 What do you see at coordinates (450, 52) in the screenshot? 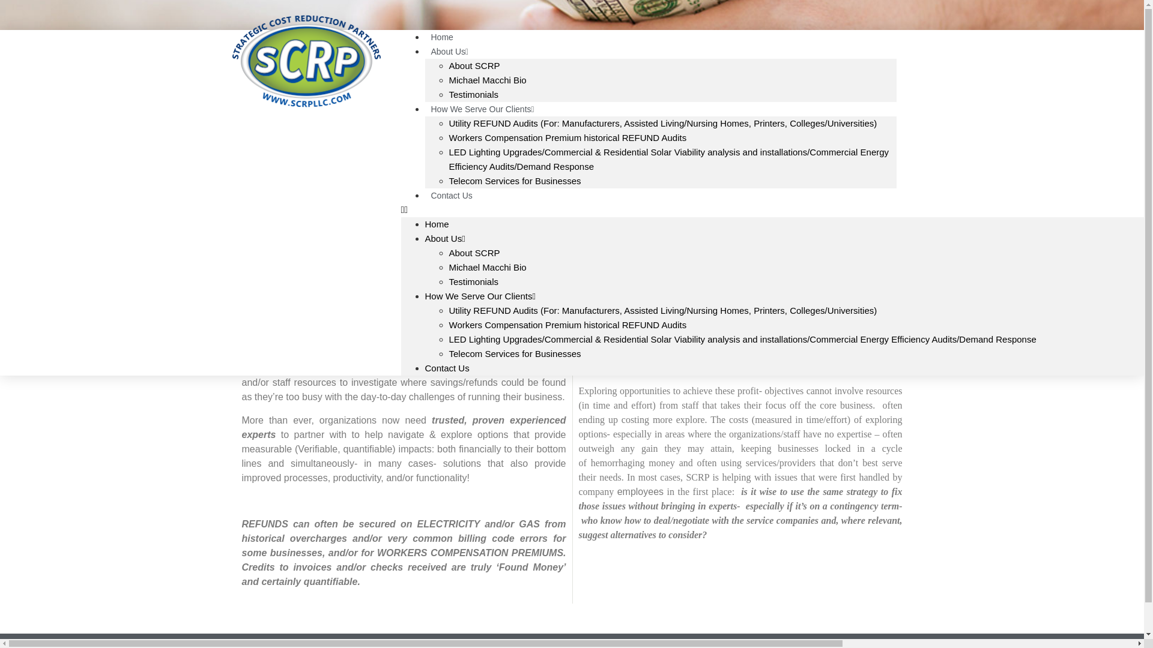
I see `About Us` at bounding box center [450, 52].